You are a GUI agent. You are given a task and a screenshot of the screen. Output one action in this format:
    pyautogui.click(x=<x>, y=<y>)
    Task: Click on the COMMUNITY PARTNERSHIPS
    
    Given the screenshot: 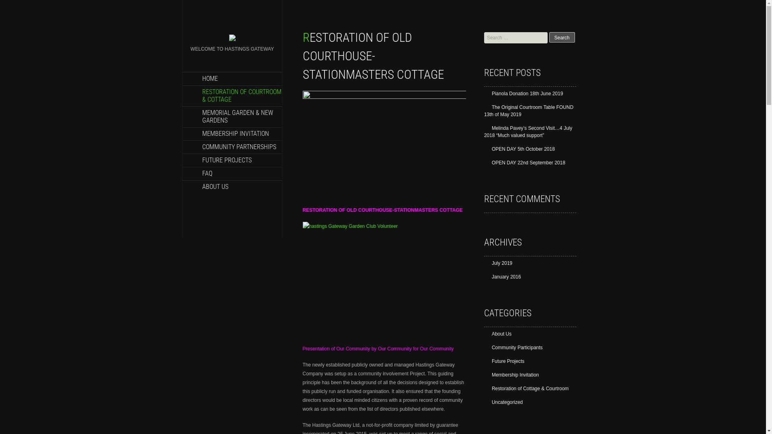 What is the action you would take?
    pyautogui.click(x=232, y=147)
    